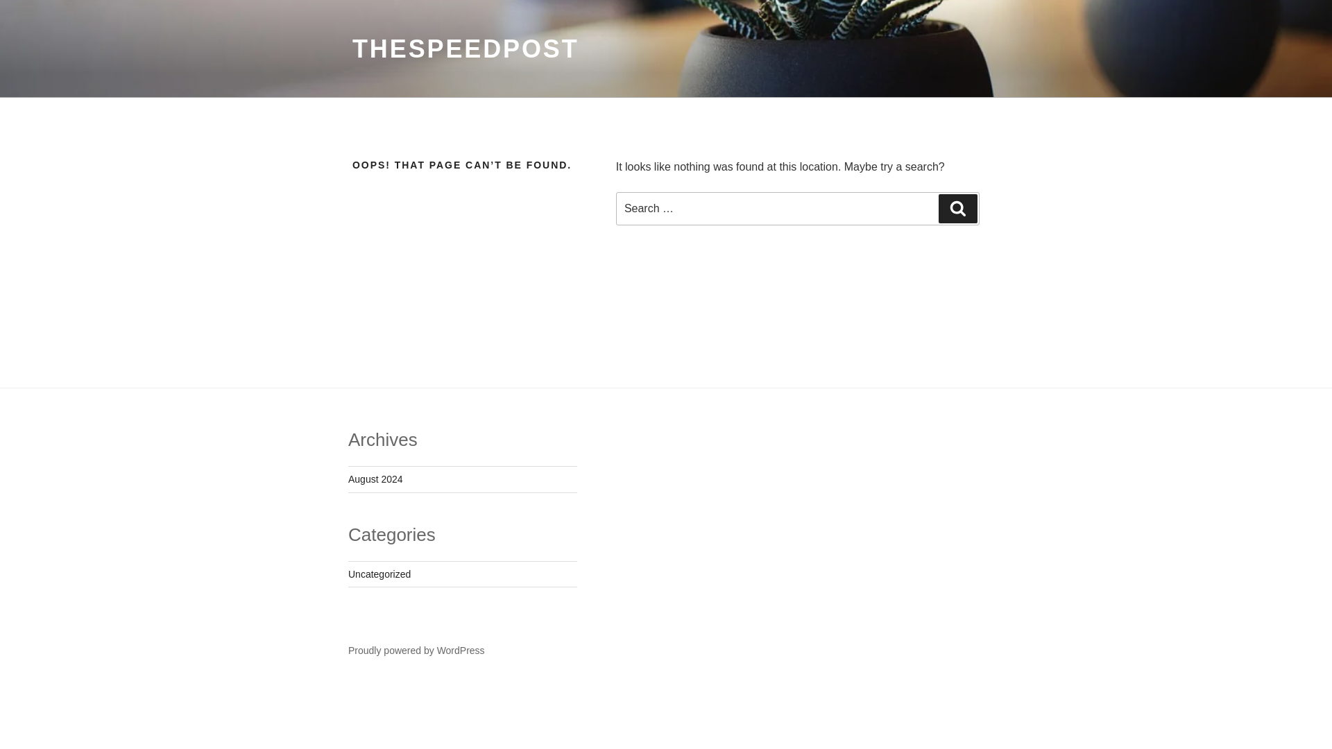 The image size is (1332, 749). I want to click on THESPEEDPOST, so click(466, 49).